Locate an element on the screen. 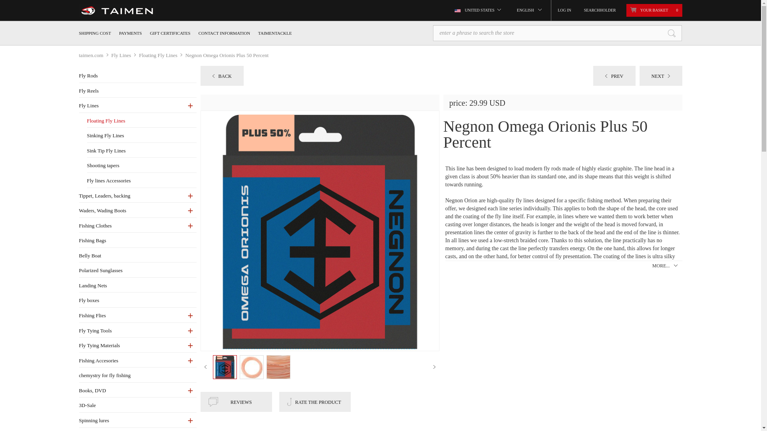 The image size is (767, 431). Fly Lines is located at coordinates (125, 55).